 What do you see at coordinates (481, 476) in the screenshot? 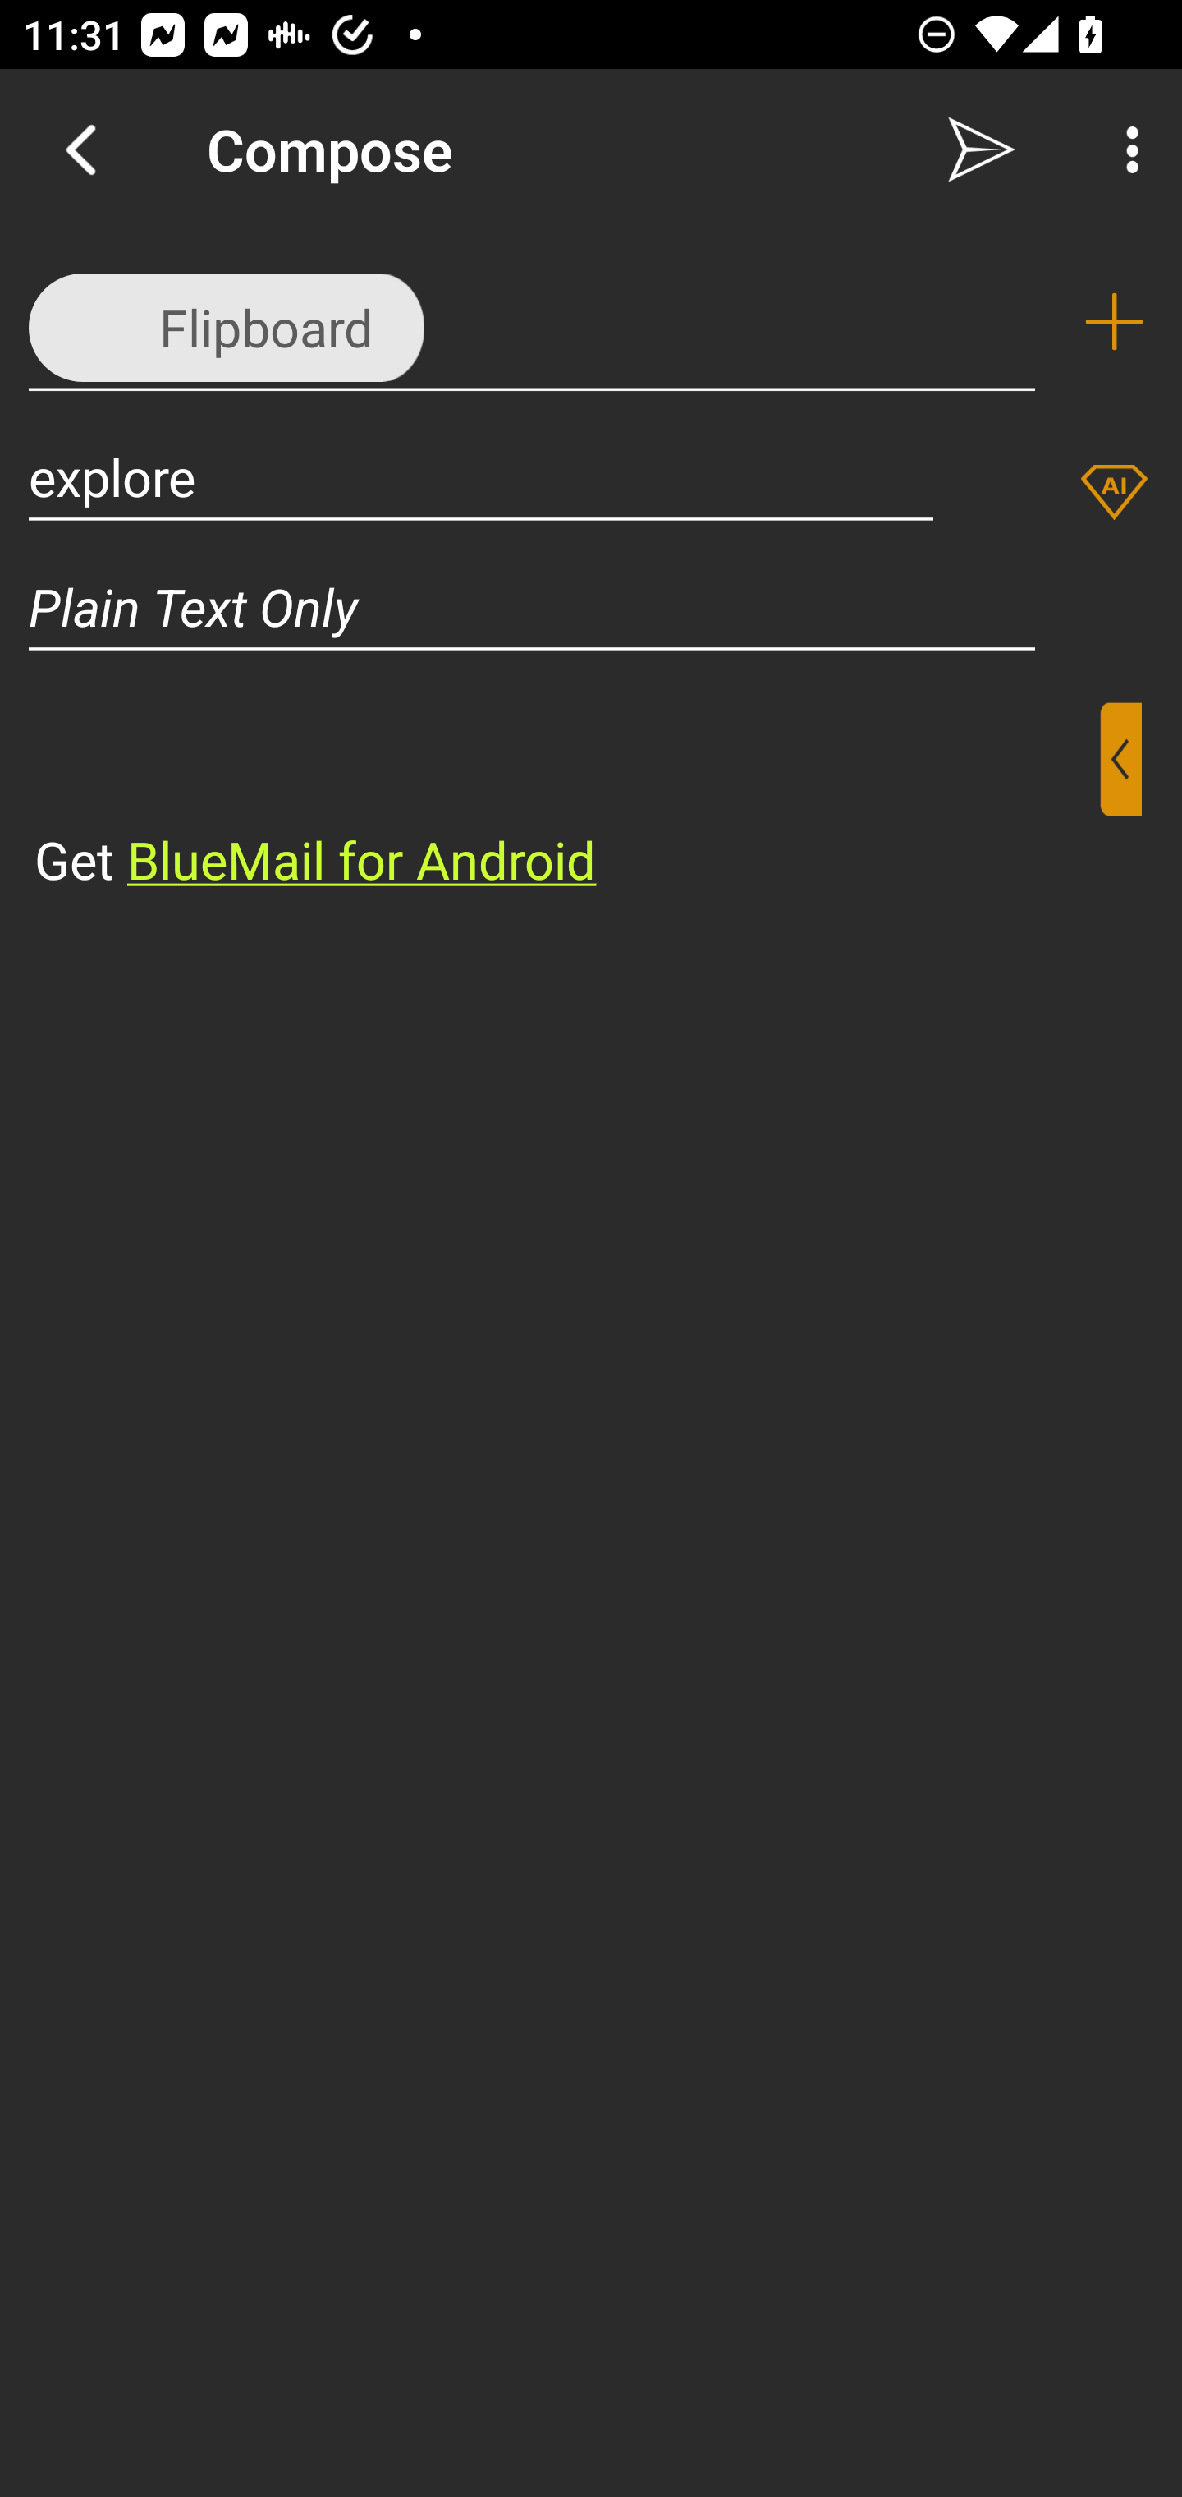
I see `explore` at bounding box center [481, 476].